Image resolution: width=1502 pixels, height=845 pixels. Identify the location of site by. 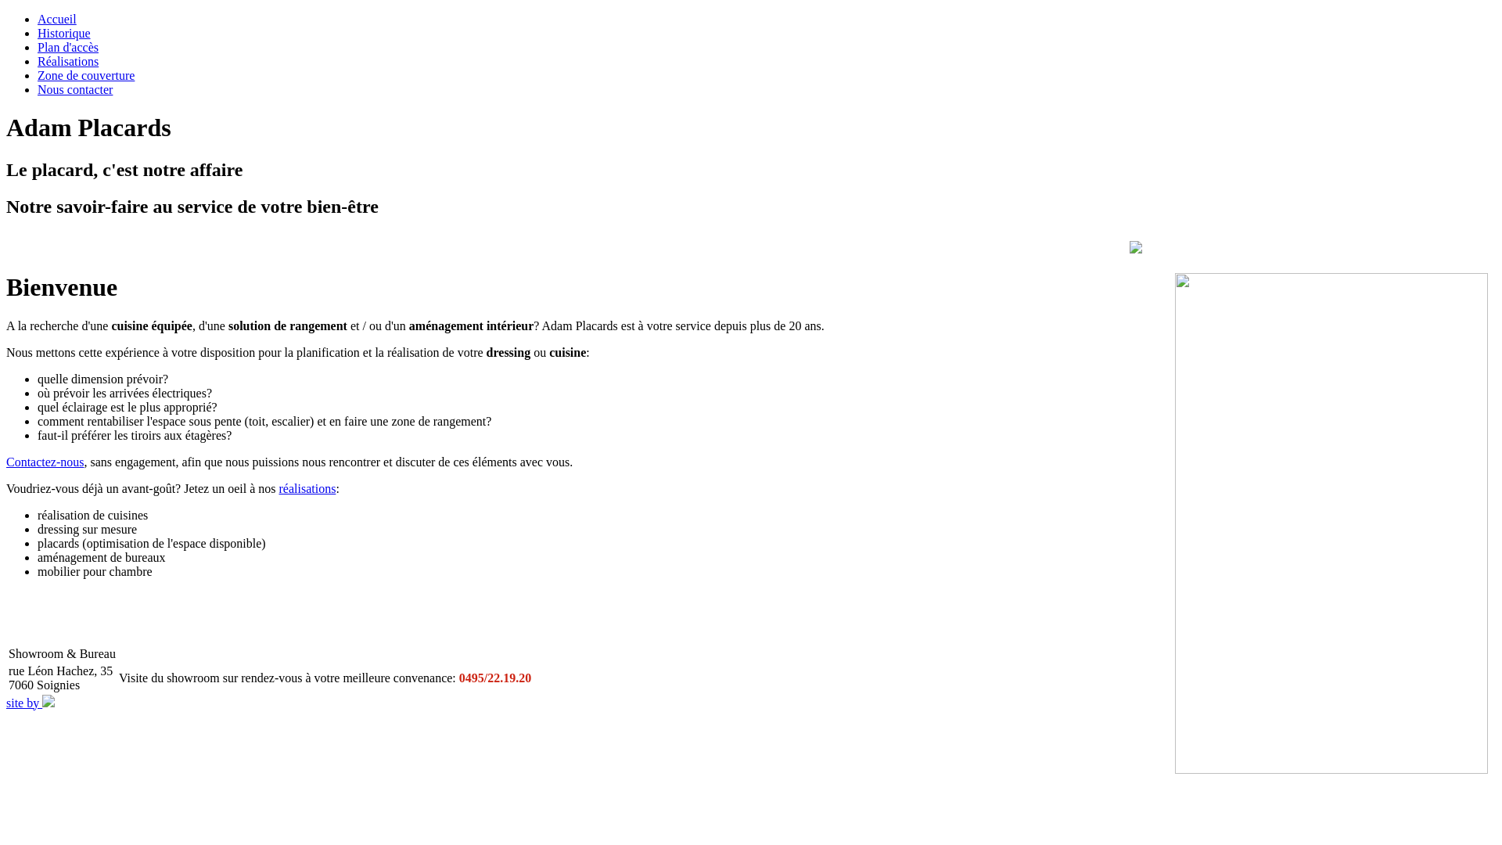
(31, 703).